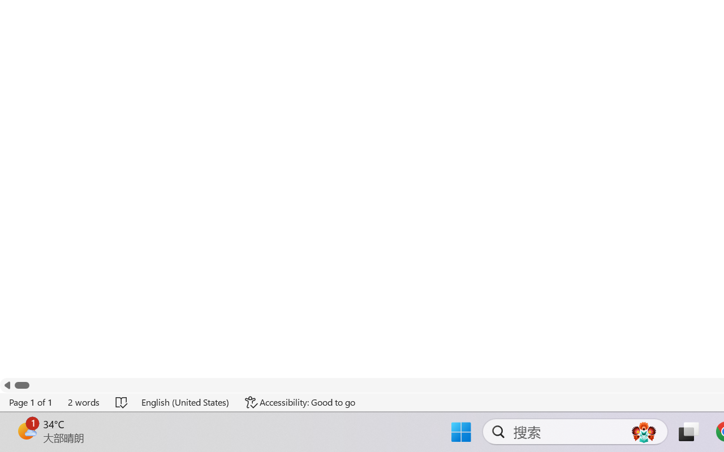  Describe the element at coordinates (26, 431) in the screenshot. I see `AutomationID: BadgeAnchorLargeTicker` at that location.